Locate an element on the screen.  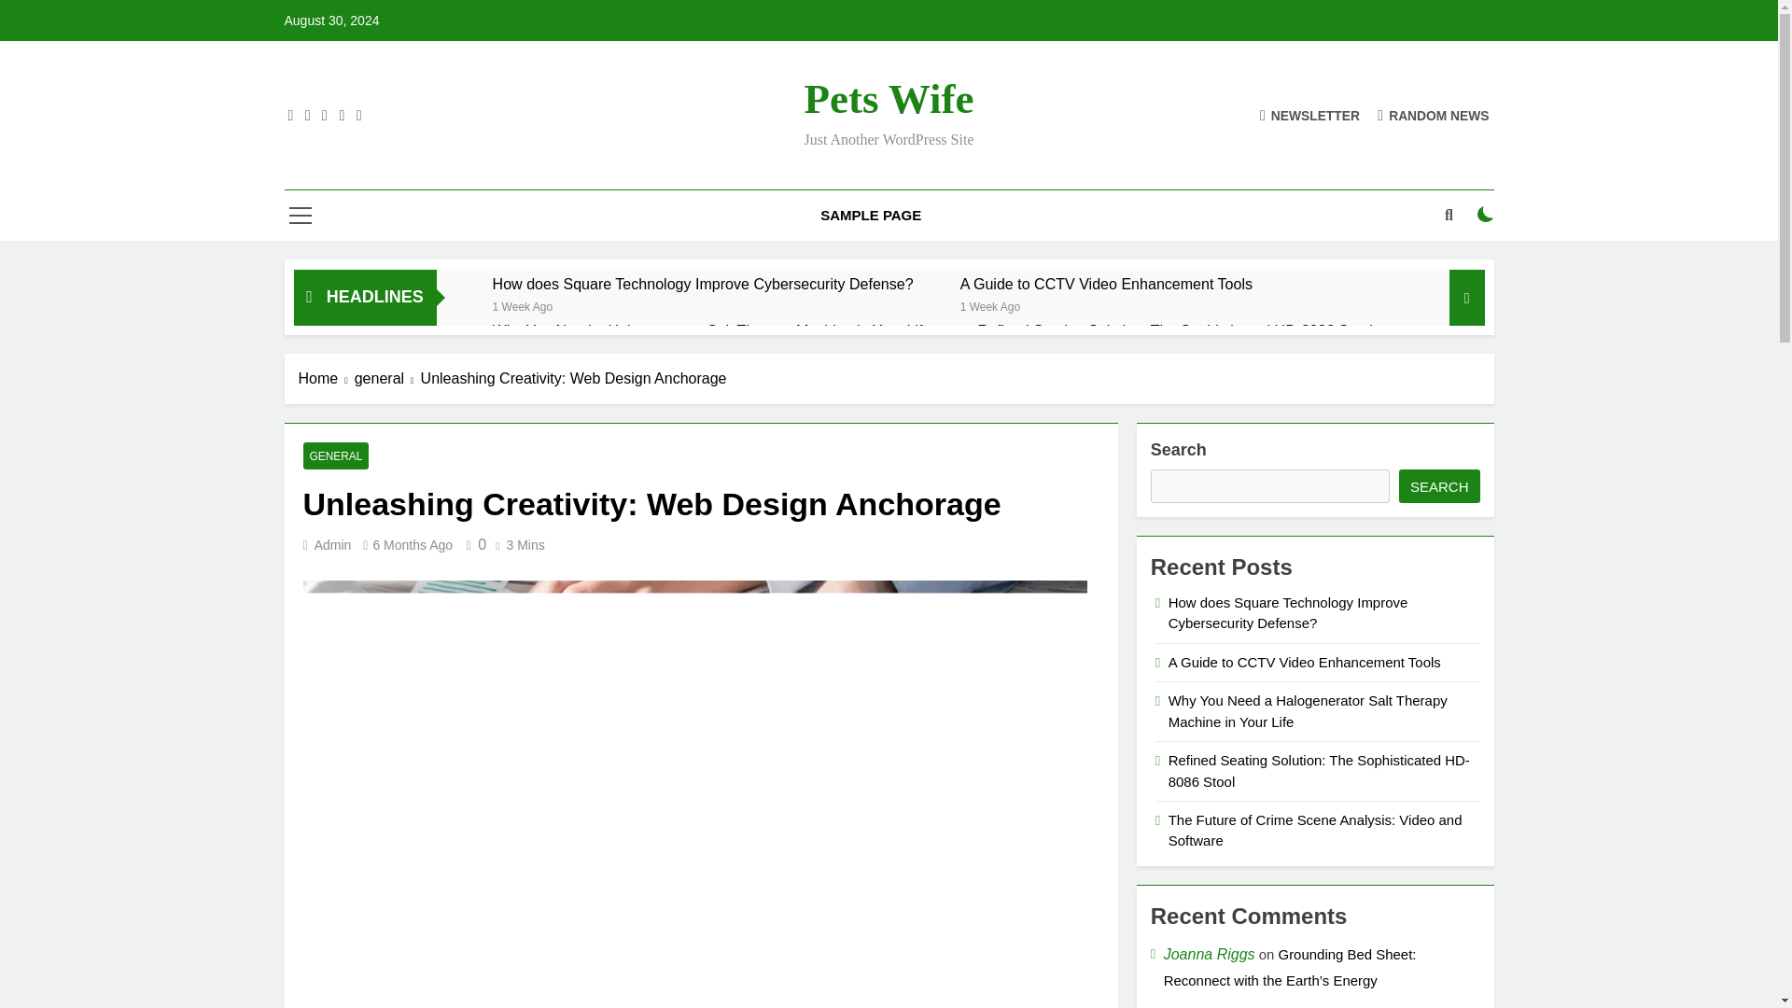
Home is located at coordinates (327, 379).